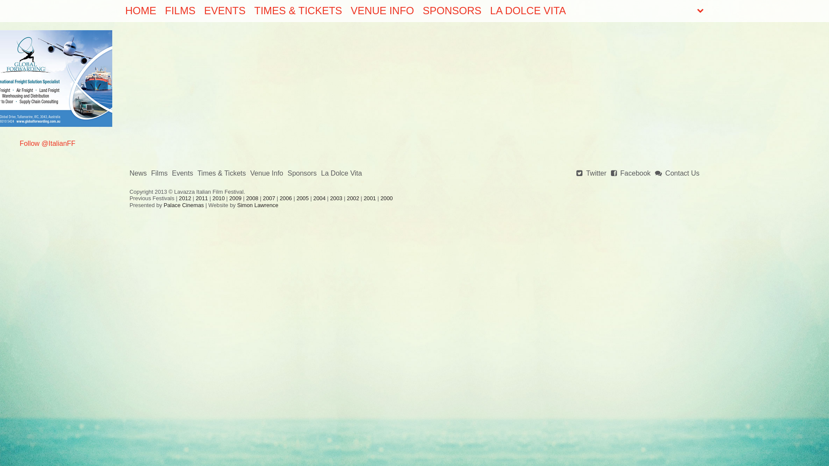  Describe the element at coordinates (159, 173) in the screenshot. I see `Films` at that location.